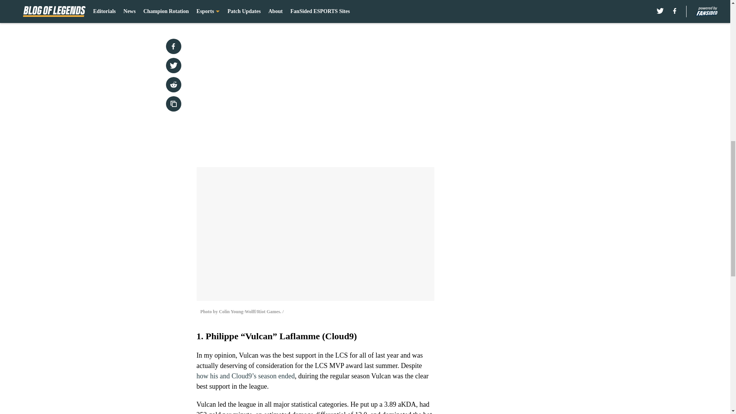 The height and width of the screenshot is (414, 736). I want to click on Next, so click(411, 10).